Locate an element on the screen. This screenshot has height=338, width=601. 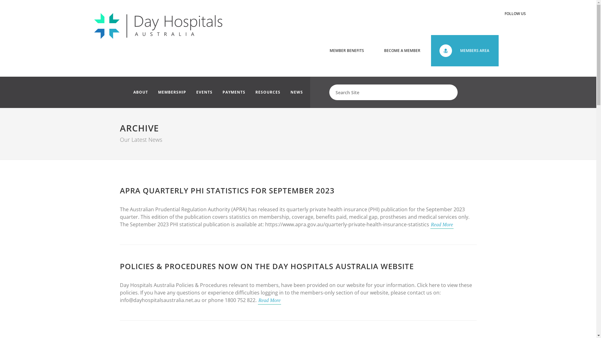
FOLLOW US is located at coordinates (515, 14).